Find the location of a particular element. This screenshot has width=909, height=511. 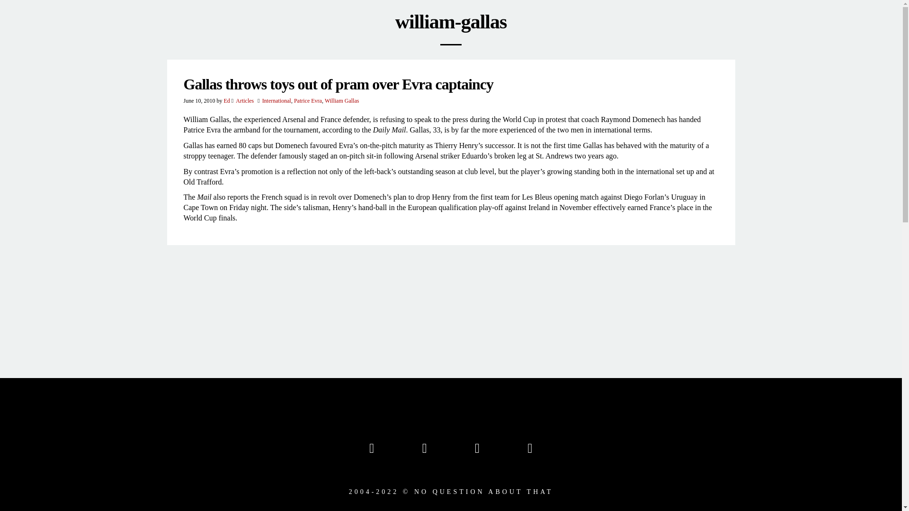

Patrice Evra is located at coordinates (308, 100).